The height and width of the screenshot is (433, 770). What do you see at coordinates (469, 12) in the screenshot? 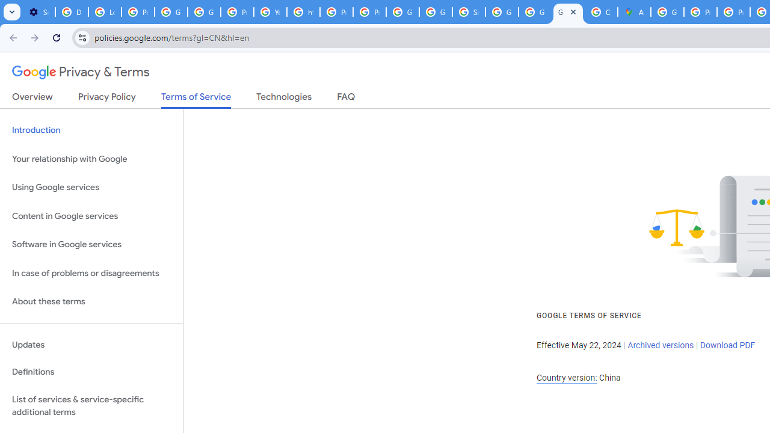
I see `Sign in - Google Accounts` at bounding box center [469, 12].